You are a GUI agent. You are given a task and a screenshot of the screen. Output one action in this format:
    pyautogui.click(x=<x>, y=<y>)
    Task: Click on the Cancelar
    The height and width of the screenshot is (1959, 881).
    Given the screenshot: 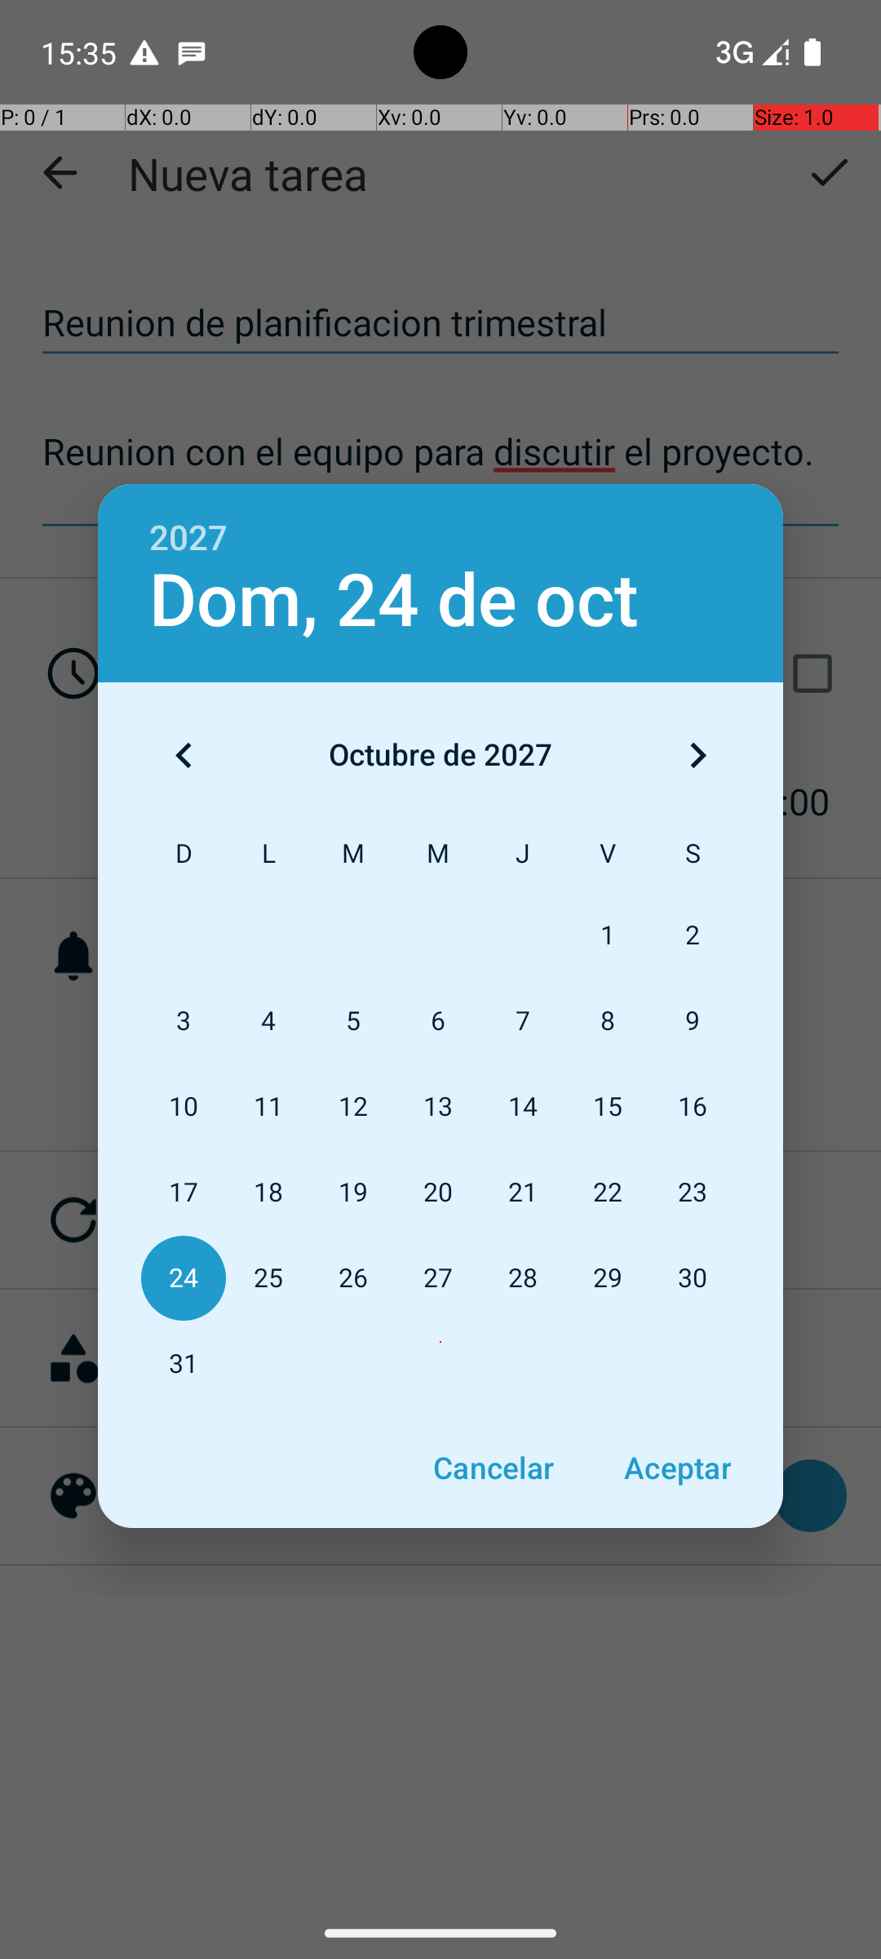 What is the action you would take?
    pyautogui.click(x=493, y=1468)
    